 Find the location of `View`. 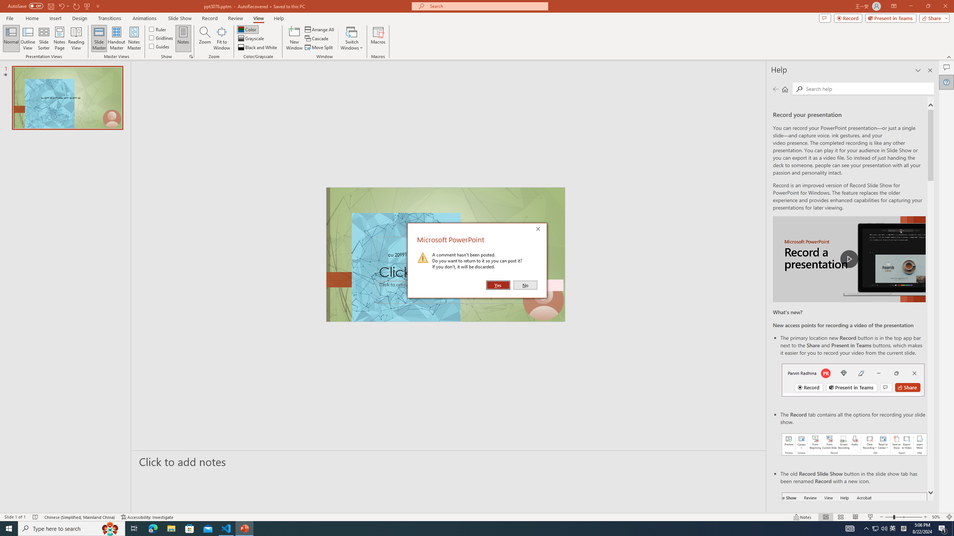

View is located at coordinates (259, 18).